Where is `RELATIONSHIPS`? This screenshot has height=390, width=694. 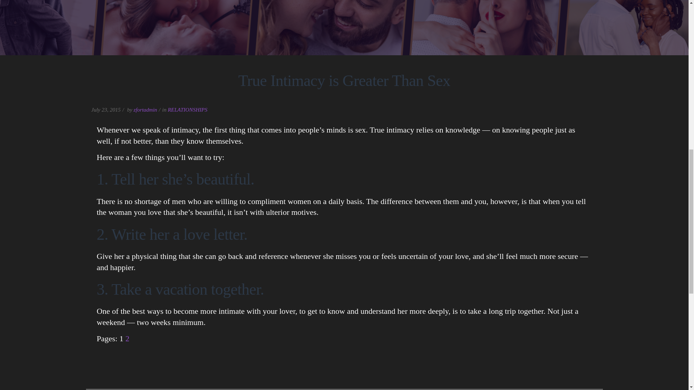
RELATIONSHIPS is located at coordinates (187, 110).